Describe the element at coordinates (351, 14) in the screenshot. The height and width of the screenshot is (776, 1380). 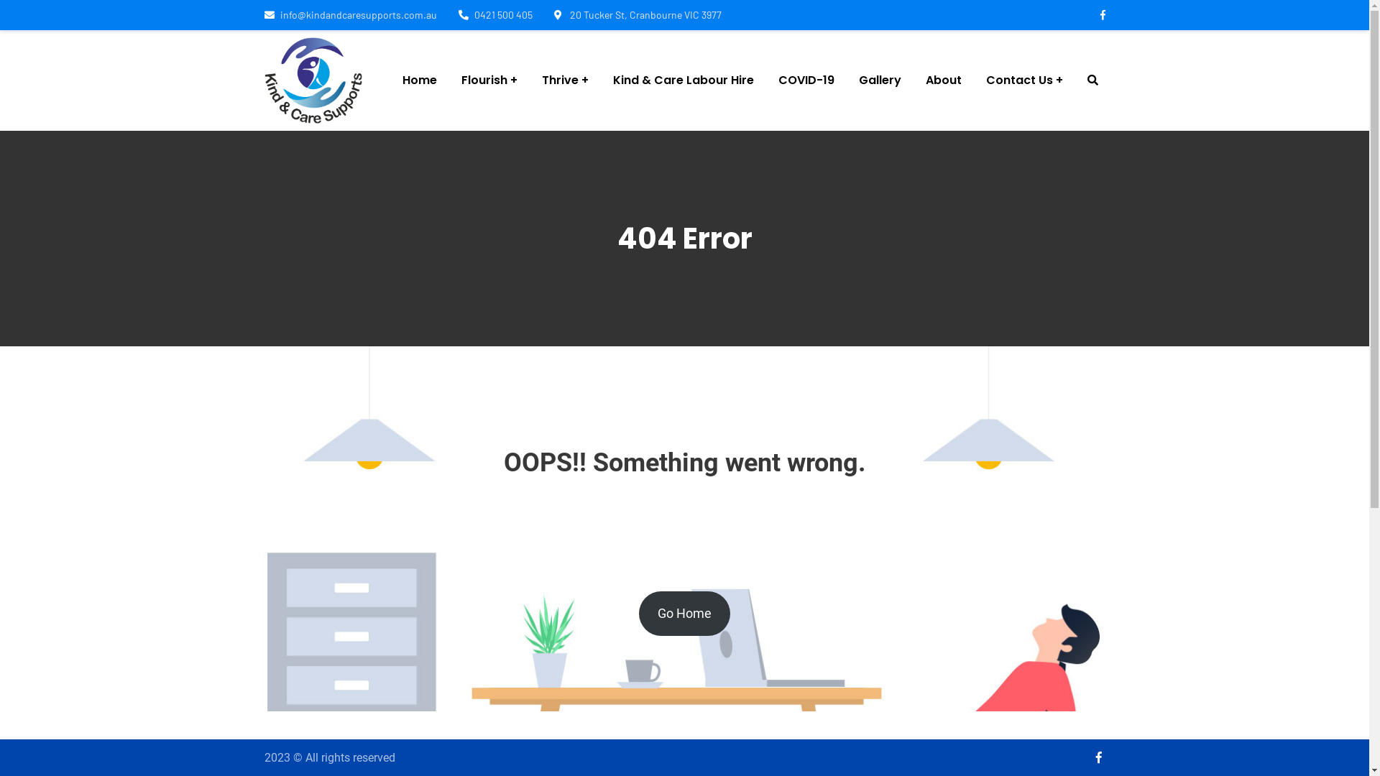
I see `info@kindandcaresupports.com.au` at that location.